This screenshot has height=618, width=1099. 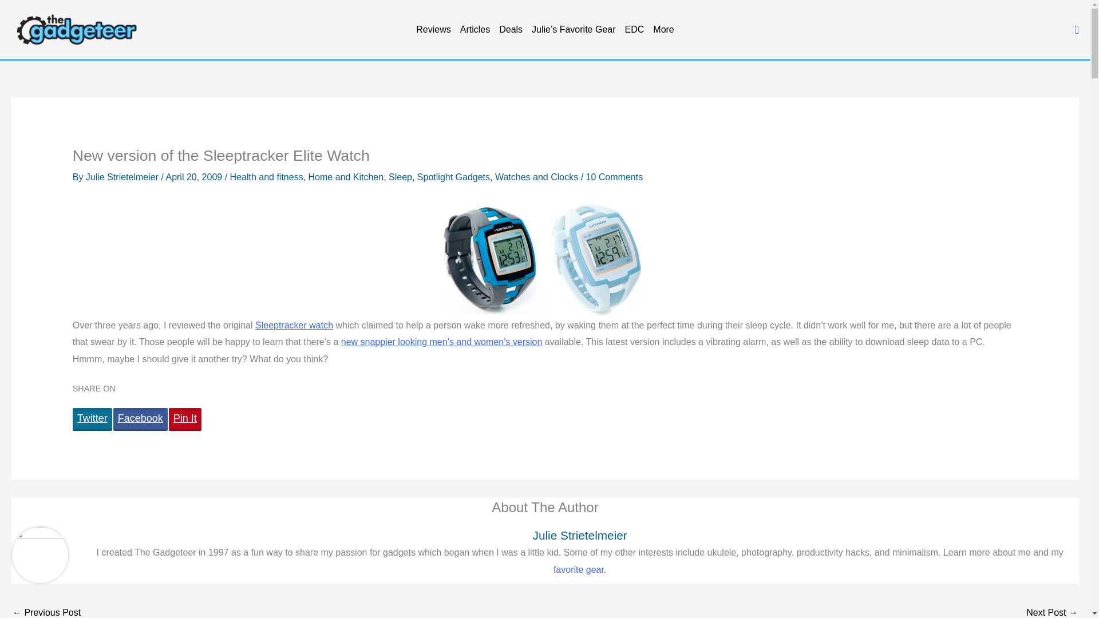 I want to click on Reviews, so click(x=433, y=30).